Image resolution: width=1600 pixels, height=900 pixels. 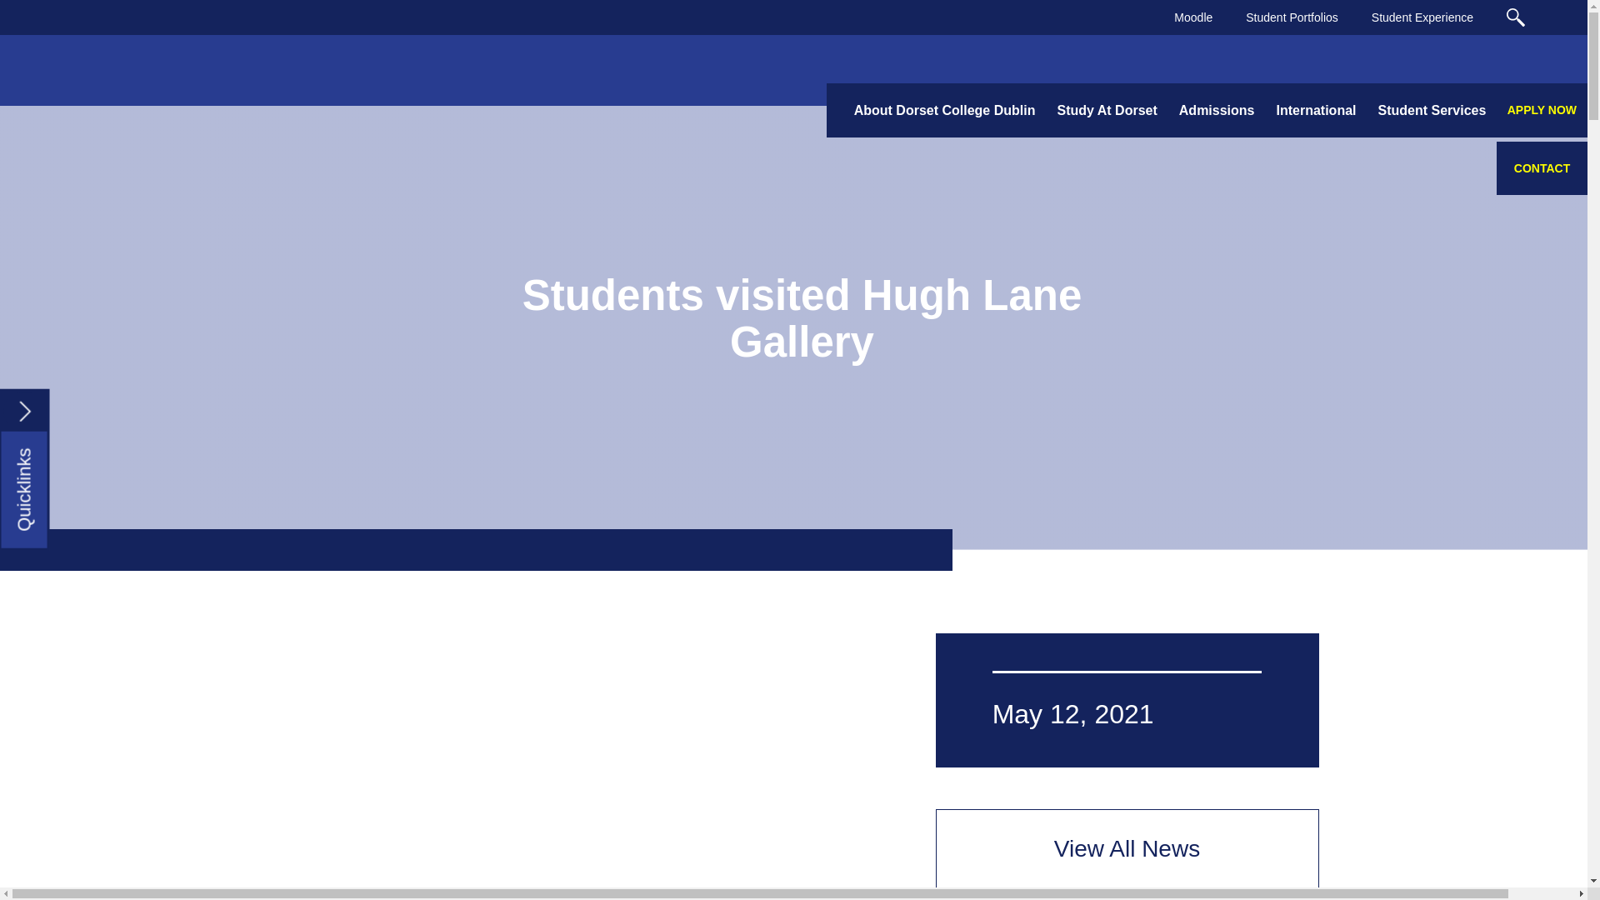 I want to click on Study At Dorset, so click(x=1107, y=111).